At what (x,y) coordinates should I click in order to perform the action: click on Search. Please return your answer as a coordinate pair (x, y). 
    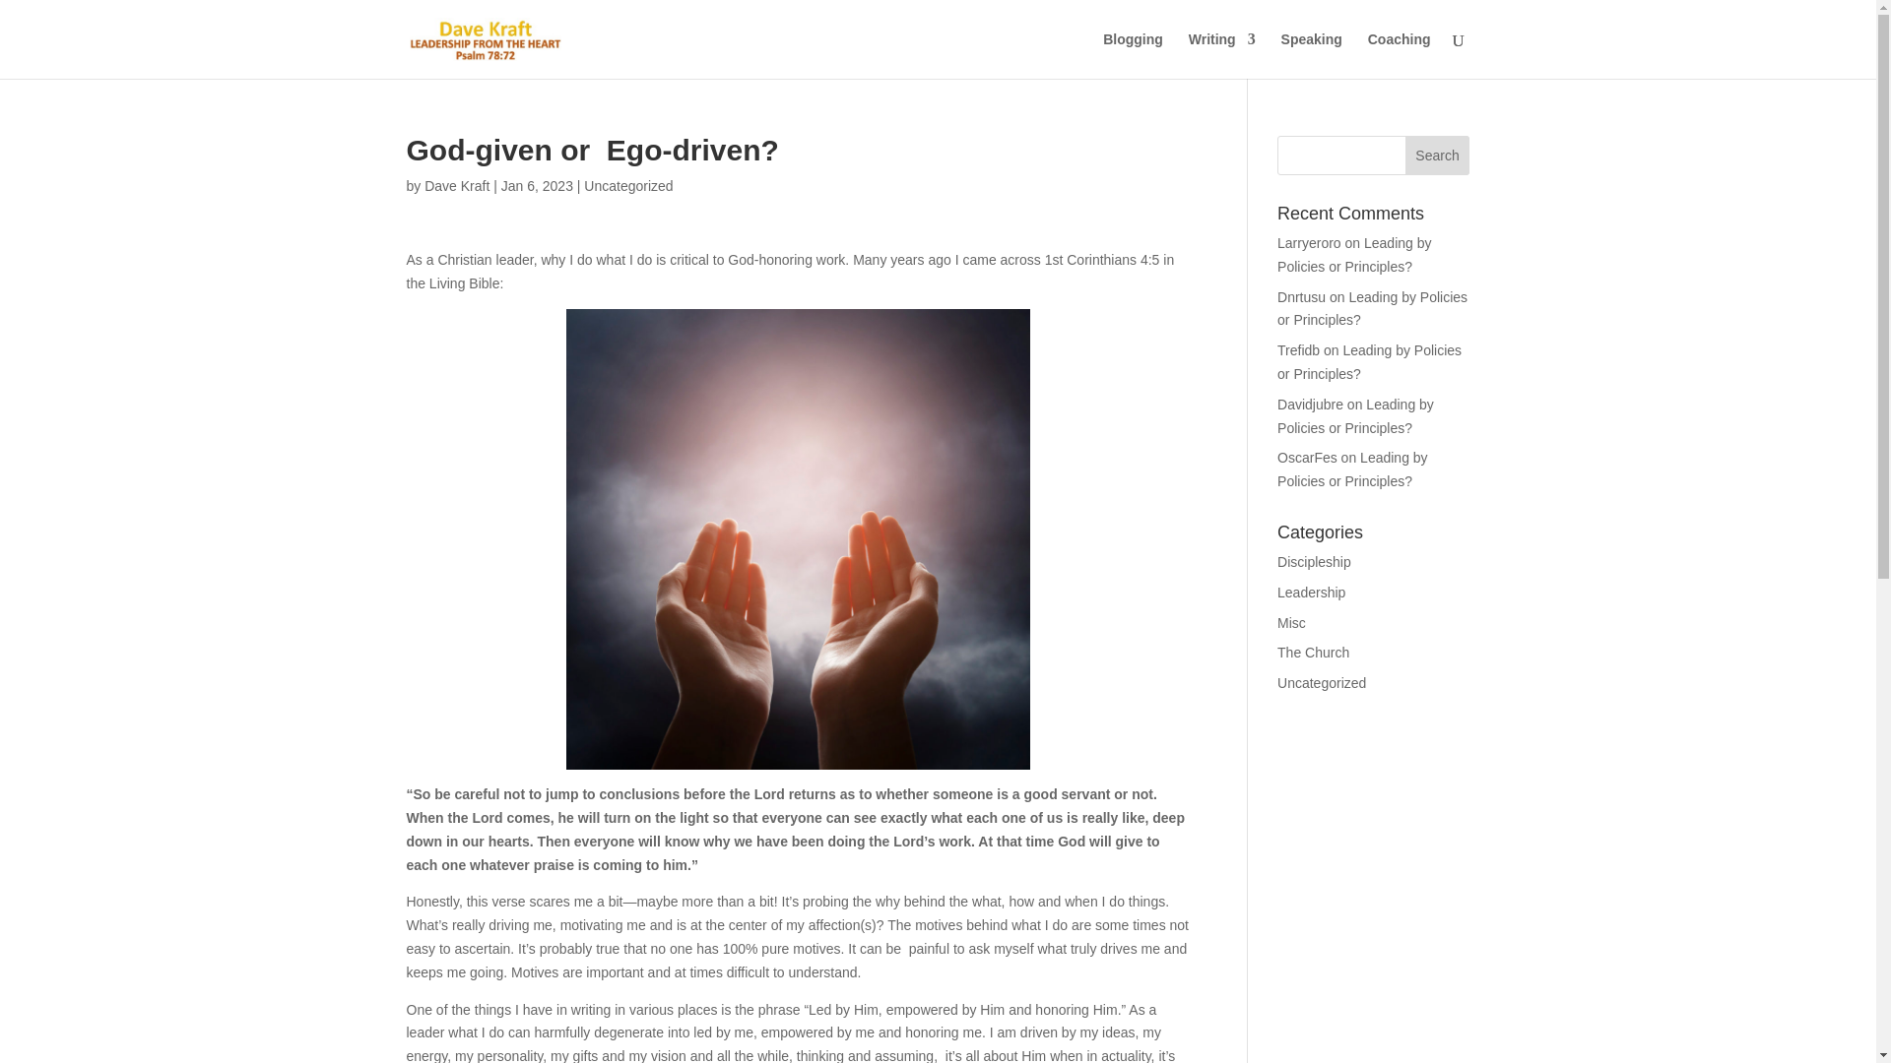
    Looking at the image, I should click on (1438, 156).